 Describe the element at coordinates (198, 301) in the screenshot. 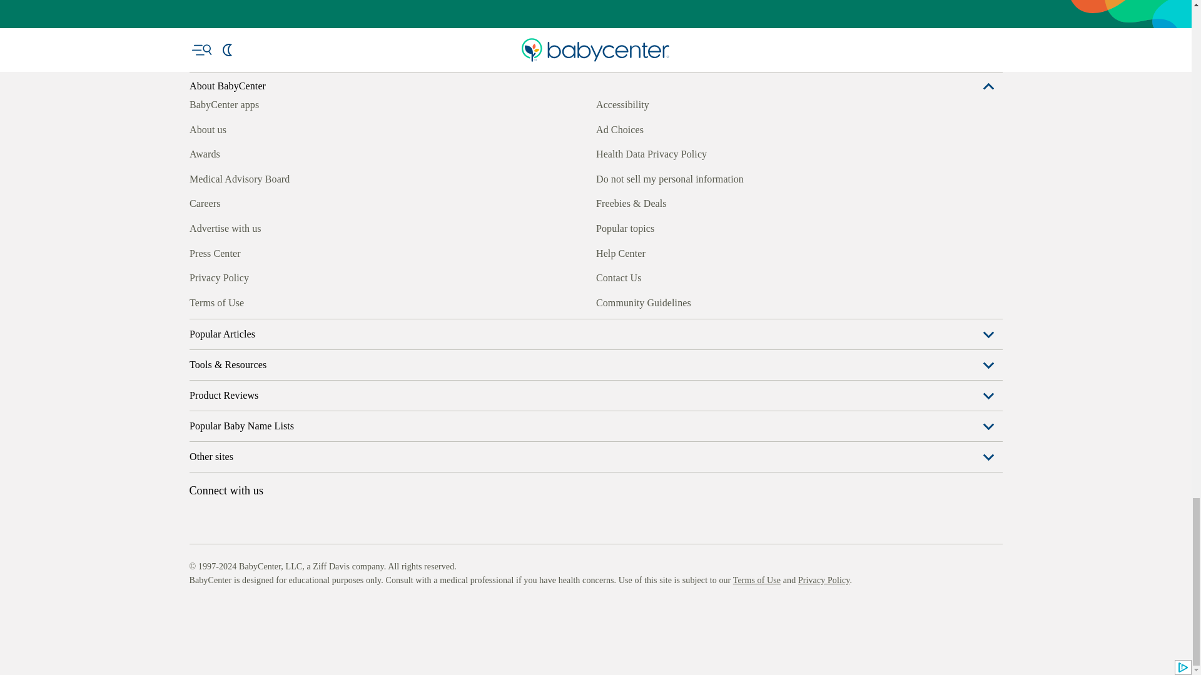

I see `BabyCenter Facebook page` at that location.